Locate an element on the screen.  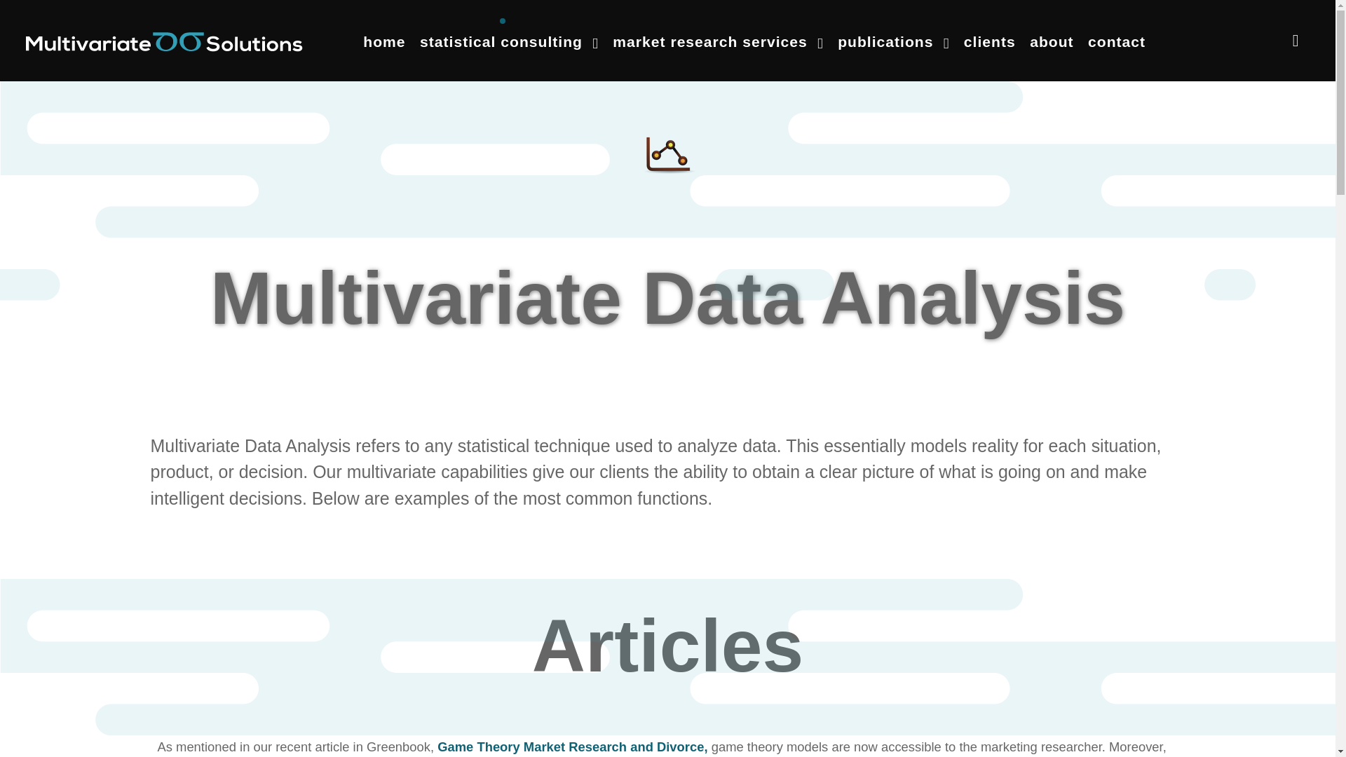
home is located at coordinates (384, 41).